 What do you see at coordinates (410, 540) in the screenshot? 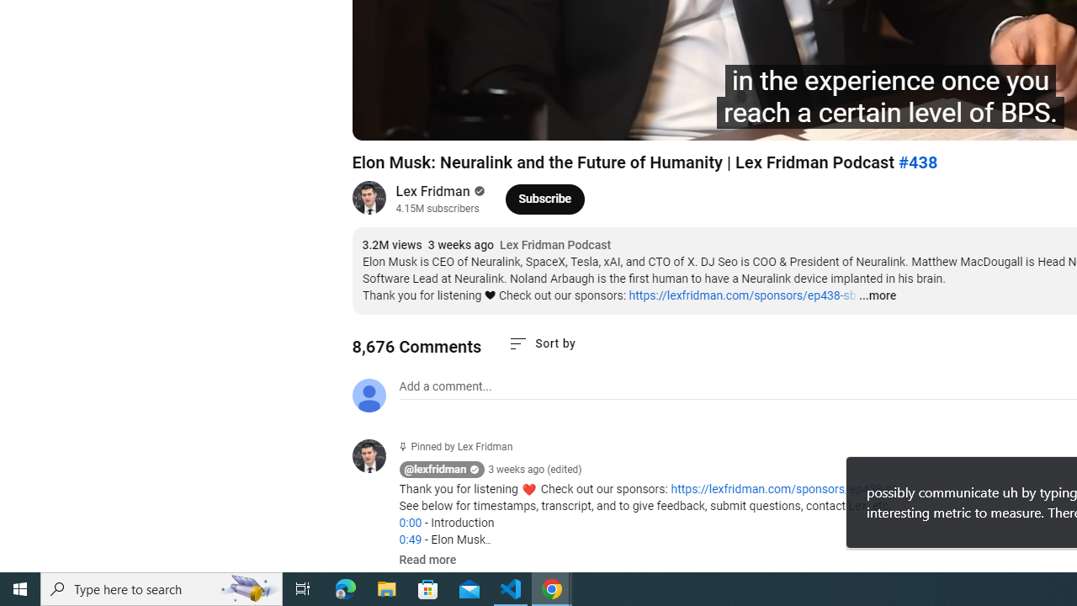
I see `0:49` at bounding box center [410, 540].